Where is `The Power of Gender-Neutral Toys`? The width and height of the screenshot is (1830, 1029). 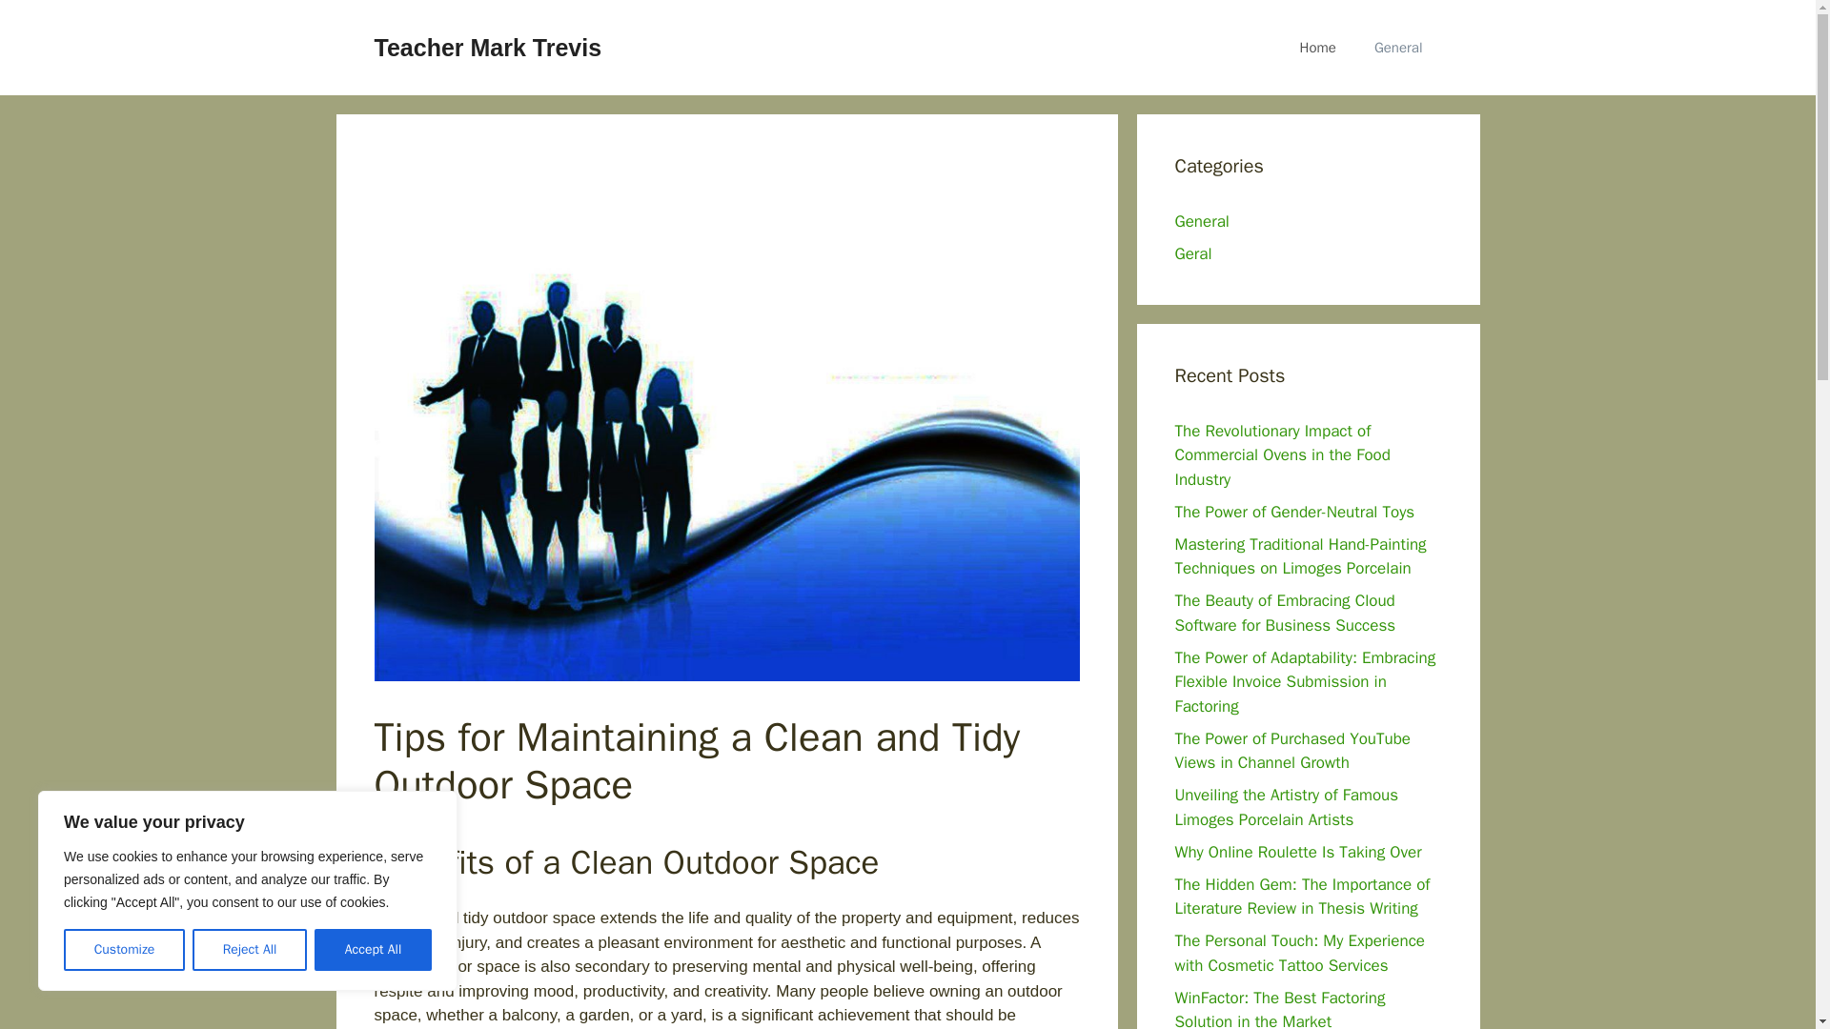
The Power of Gender-Neutral Toys is located at coordinates (1294, 511).